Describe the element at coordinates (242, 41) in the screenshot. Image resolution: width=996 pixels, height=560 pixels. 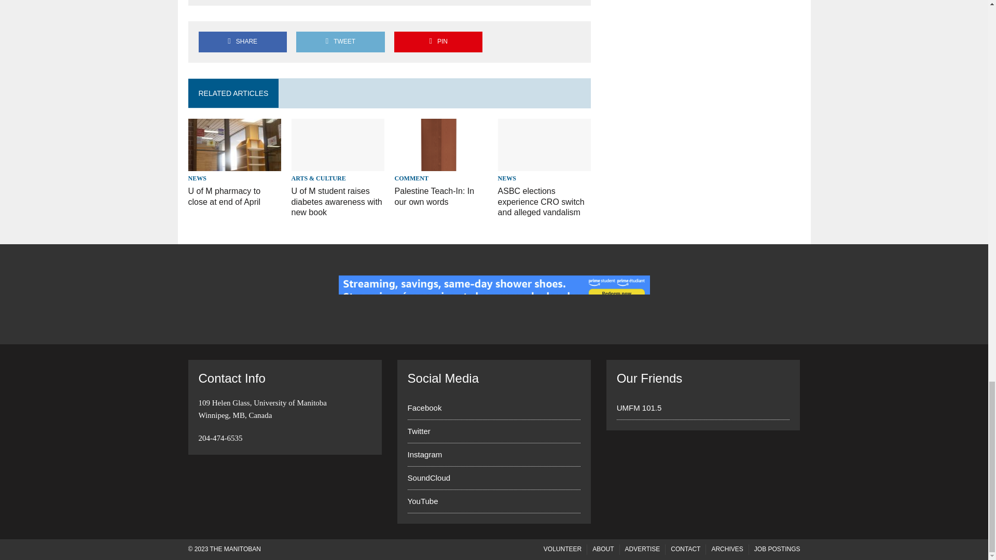
I see `Share on Facebook` at that location.